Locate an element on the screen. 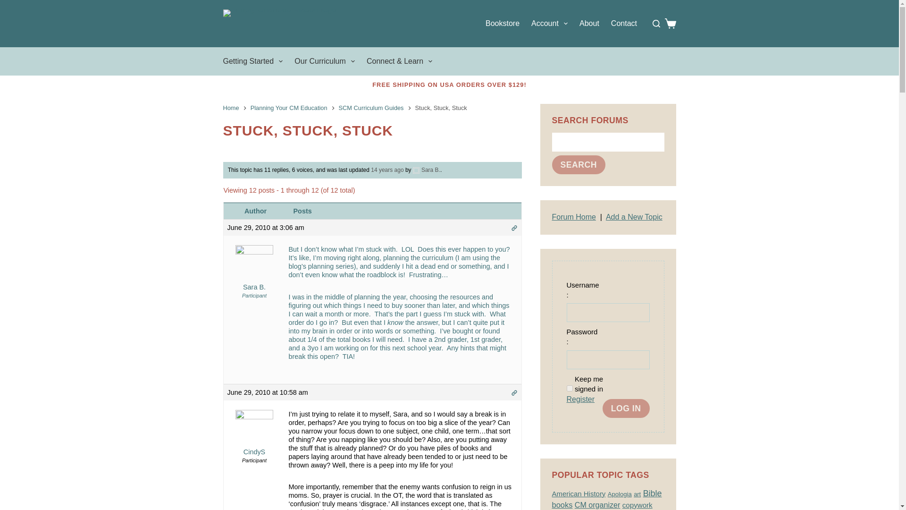 The height and width of the screenshot is (510, 906). Search is located at coordinates (579, 165).